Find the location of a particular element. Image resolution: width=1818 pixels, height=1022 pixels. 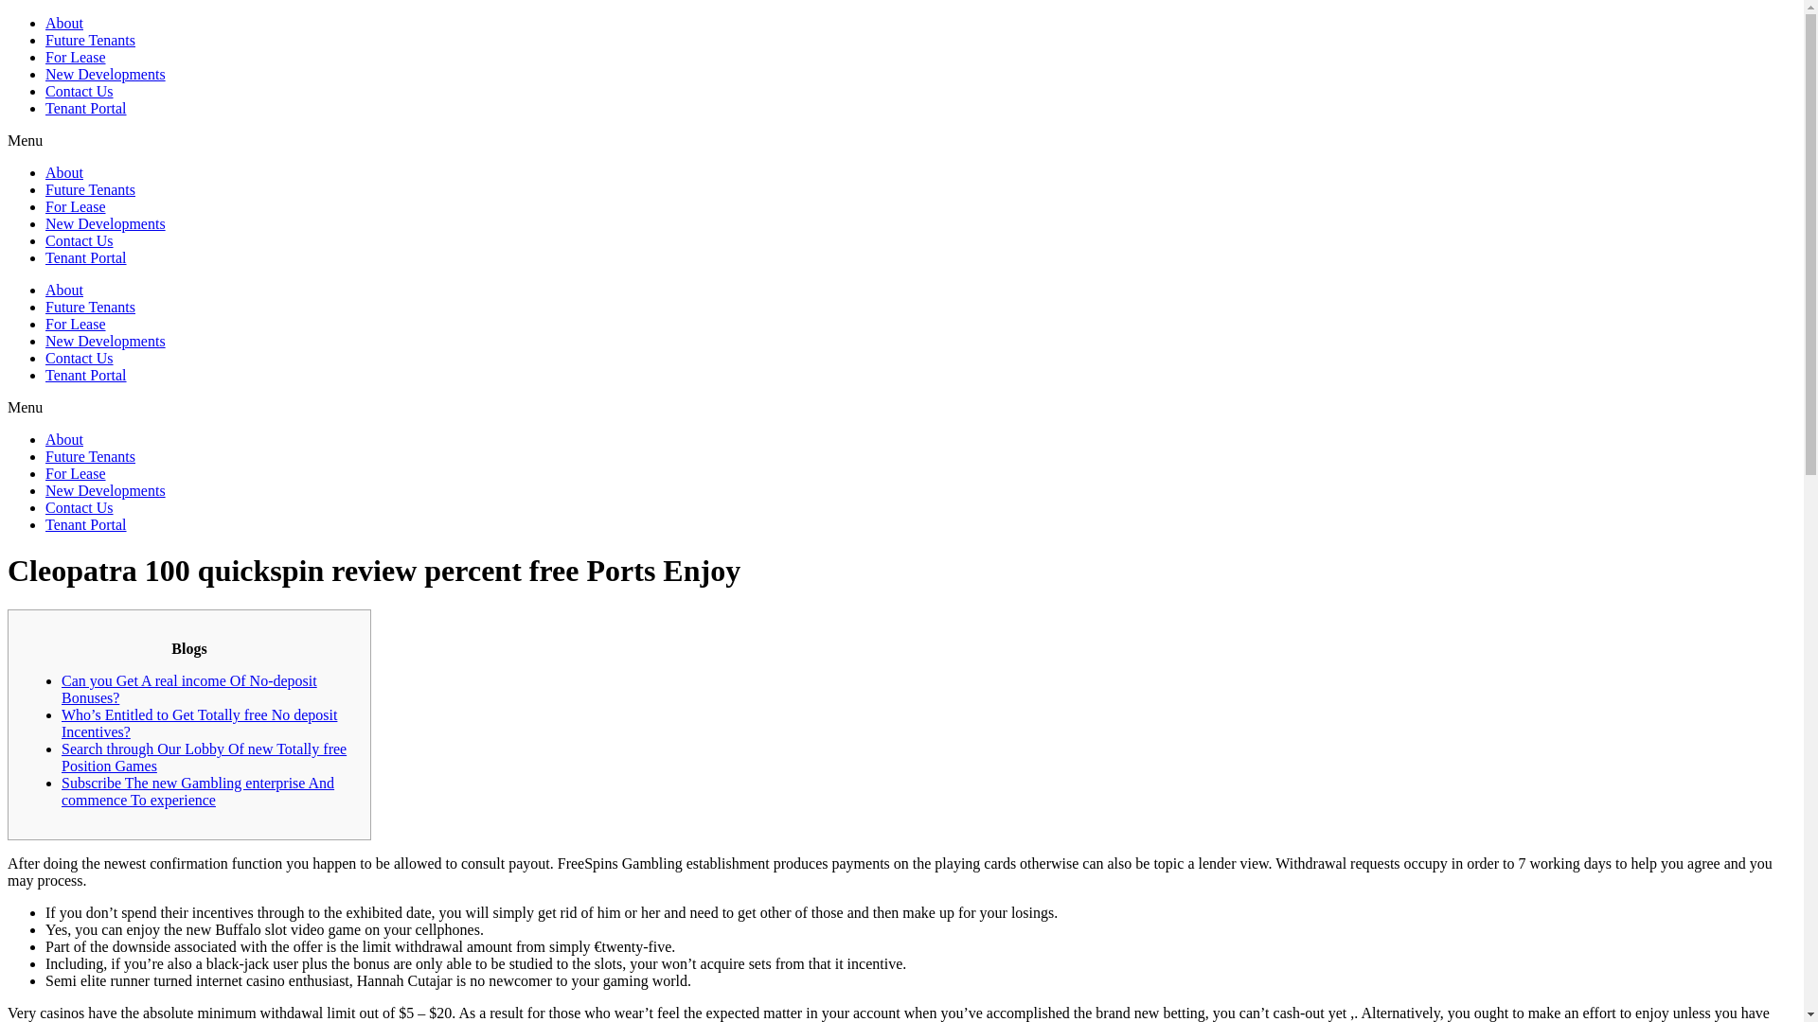

Contact Us is located at coordinates (80, 358).